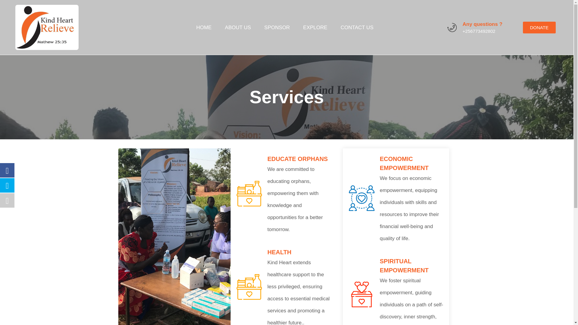  What do you see at coordinates (204, 27) in the screenshot?
I see `HOME` at bounding box center [204, 27].